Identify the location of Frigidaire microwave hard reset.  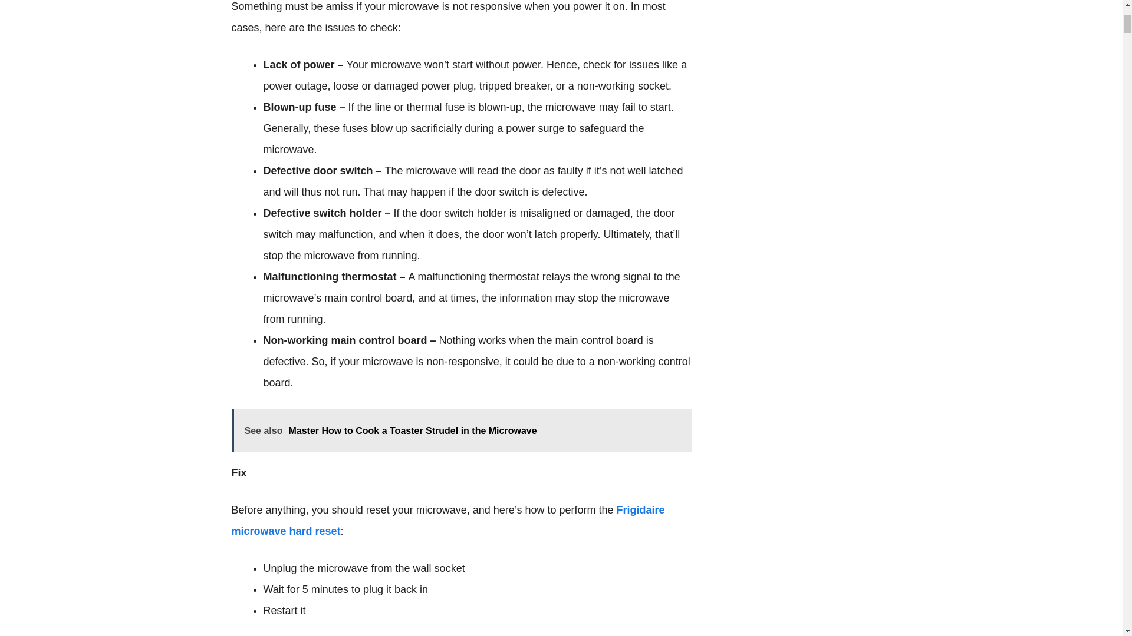
(447, 521).